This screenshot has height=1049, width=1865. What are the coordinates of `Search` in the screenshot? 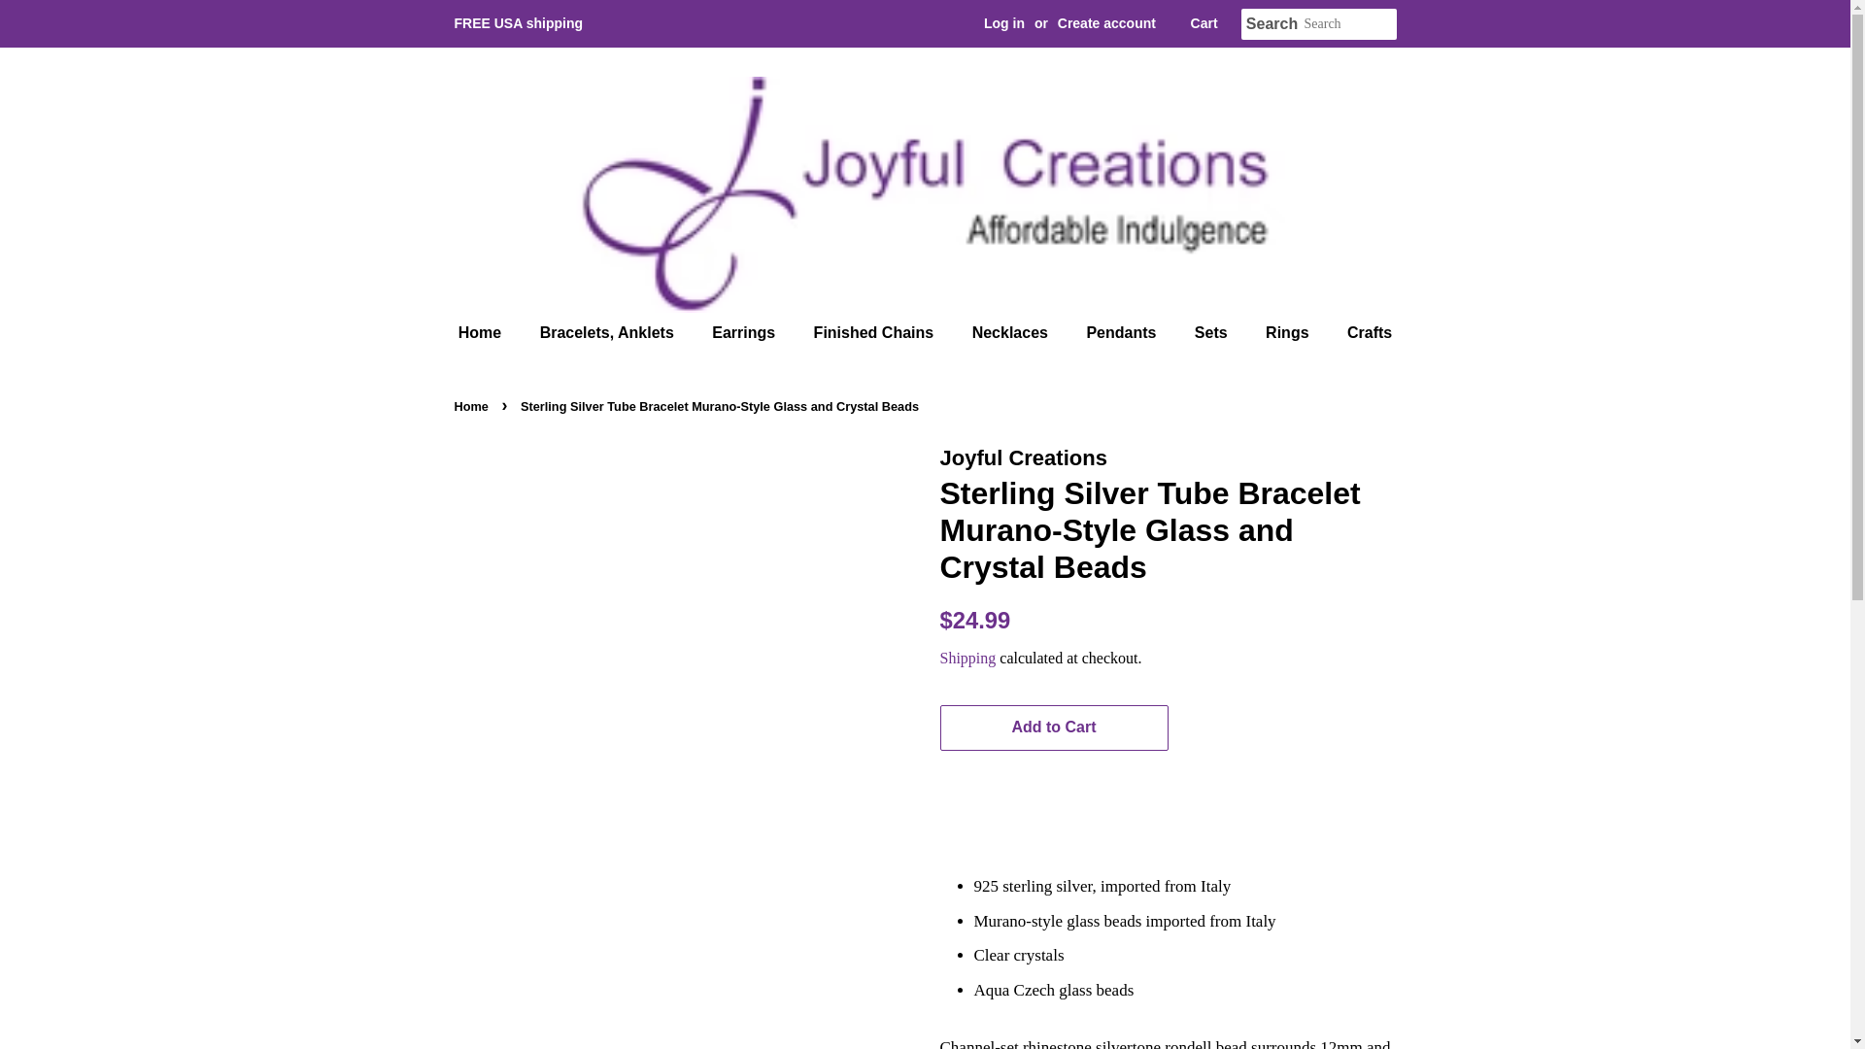 It's located at (1272, 24).